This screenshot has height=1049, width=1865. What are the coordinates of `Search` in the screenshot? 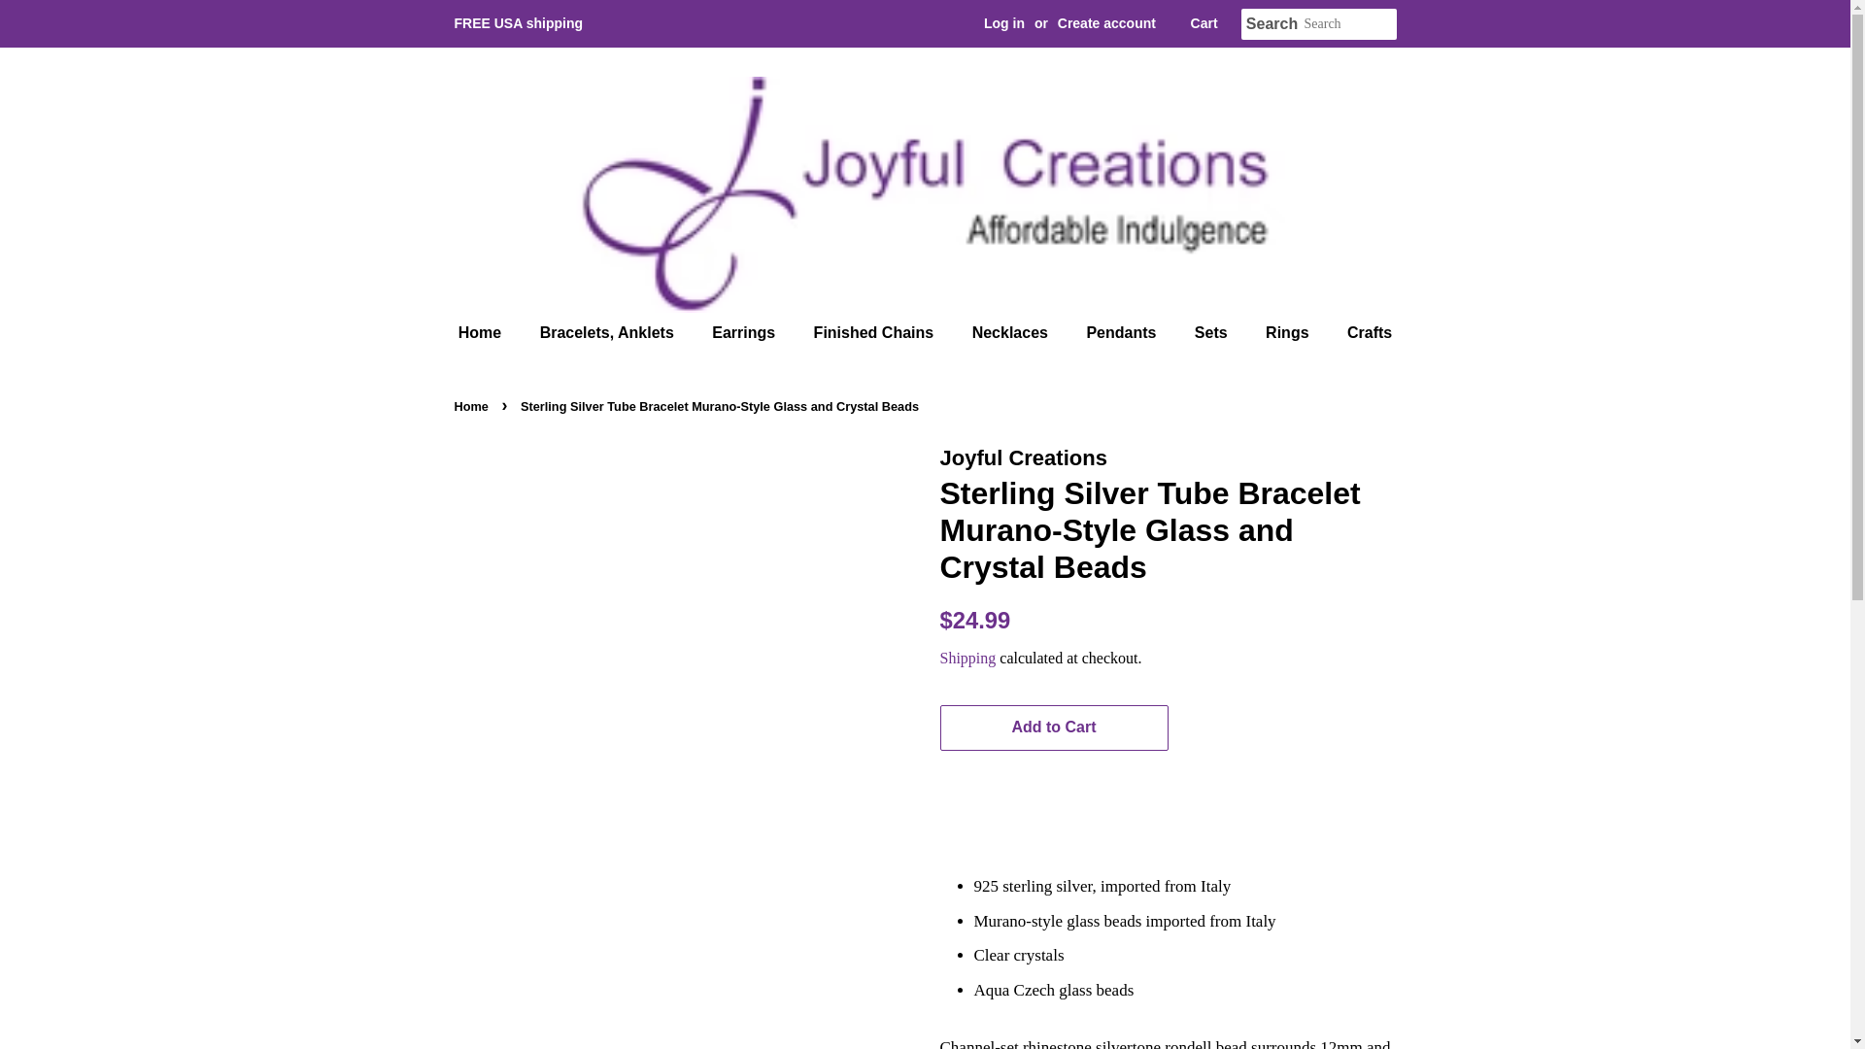 It's located at (1272, 24).